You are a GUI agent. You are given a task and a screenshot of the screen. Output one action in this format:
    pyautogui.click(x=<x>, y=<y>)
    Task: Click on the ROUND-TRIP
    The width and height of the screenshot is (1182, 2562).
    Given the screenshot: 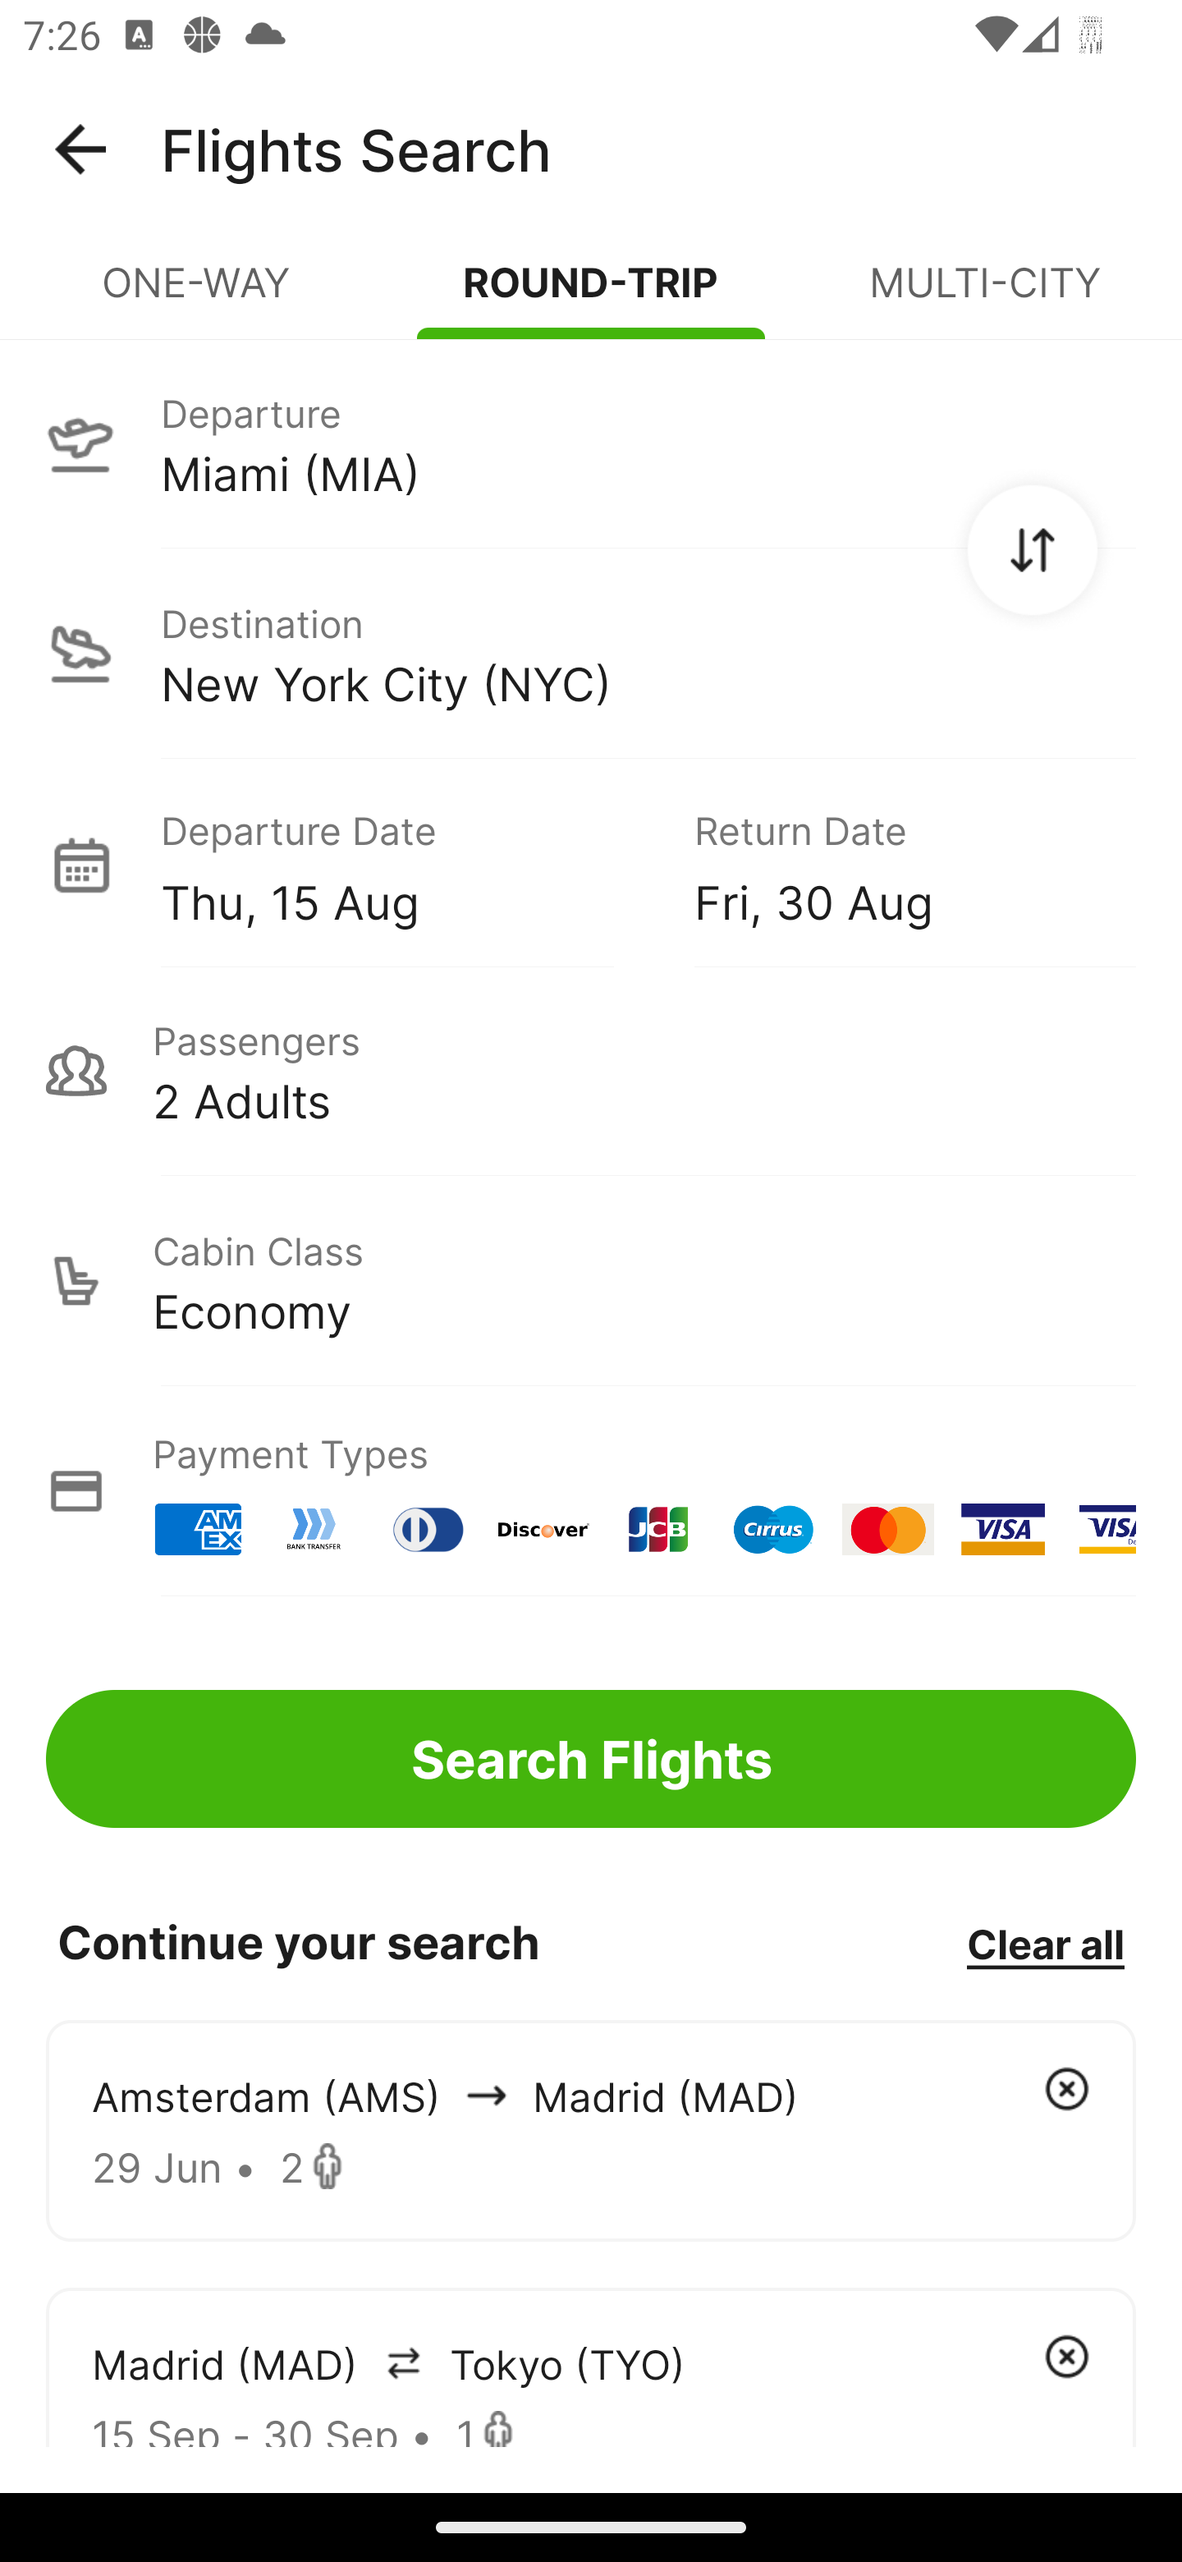 What is the action you would take?
    pyautogui.click(x=591, y=296)
    